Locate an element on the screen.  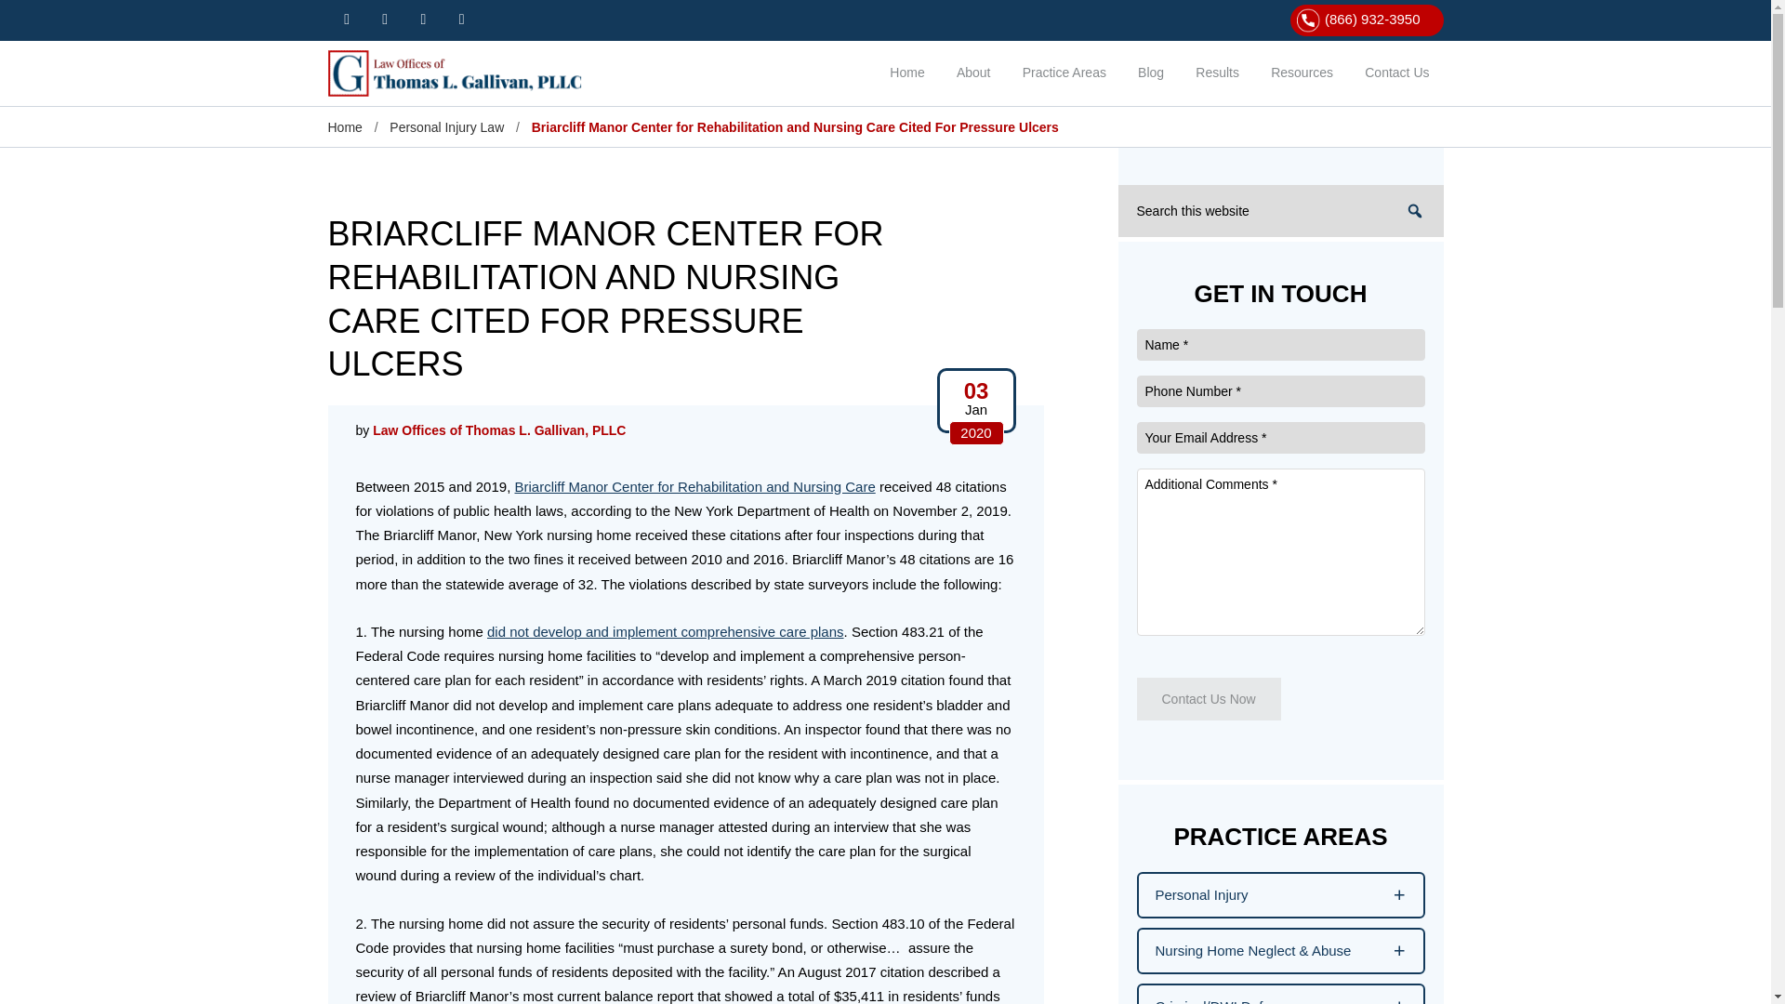
LAW OFFICES OF THOMAS L. GALLIVAN, PLLC is located at coordinates (461, 73).